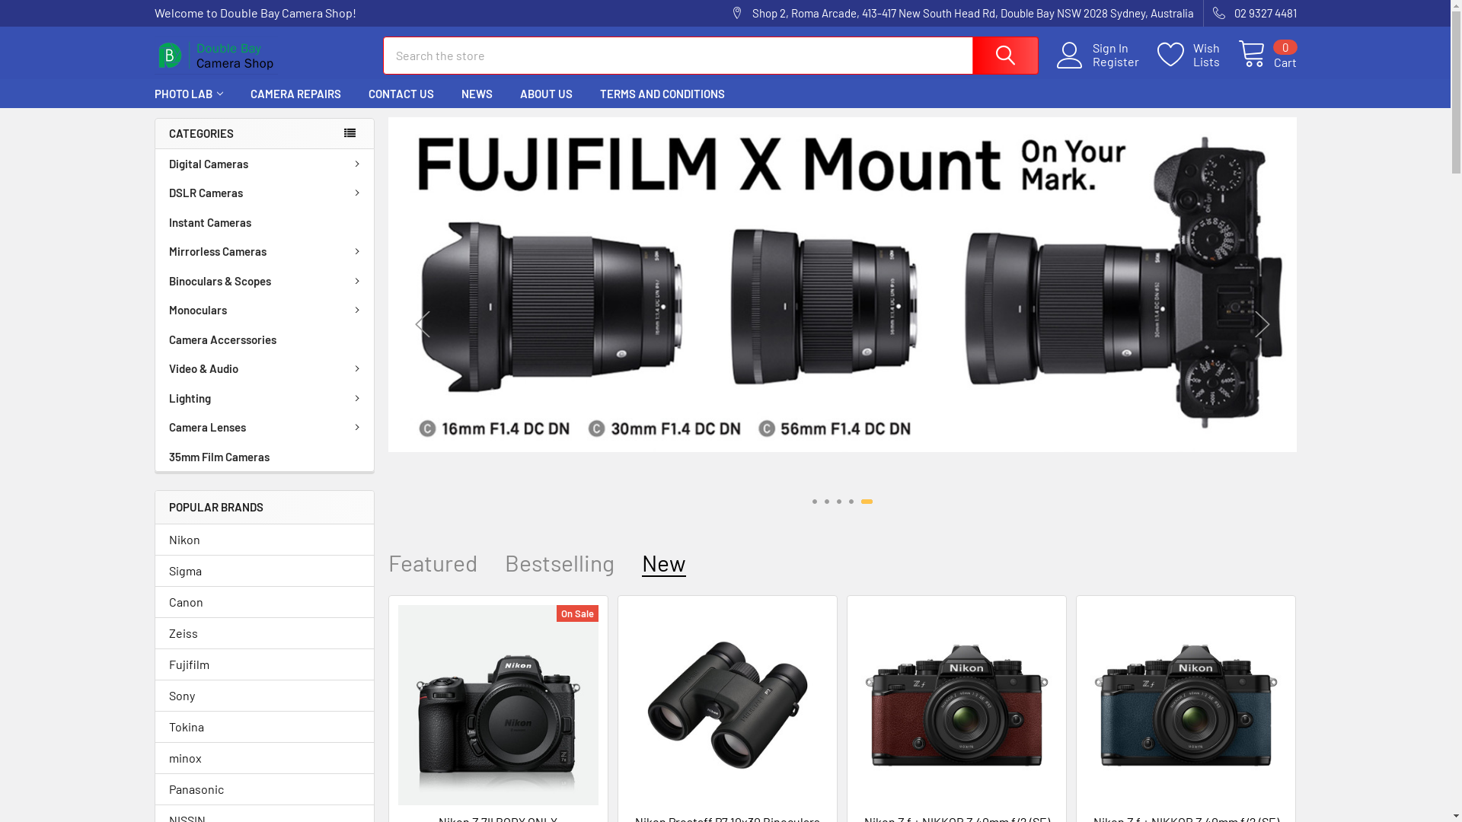 This screenshot has width=1462, height=822. I want to click on Register, so click(1124, 62).